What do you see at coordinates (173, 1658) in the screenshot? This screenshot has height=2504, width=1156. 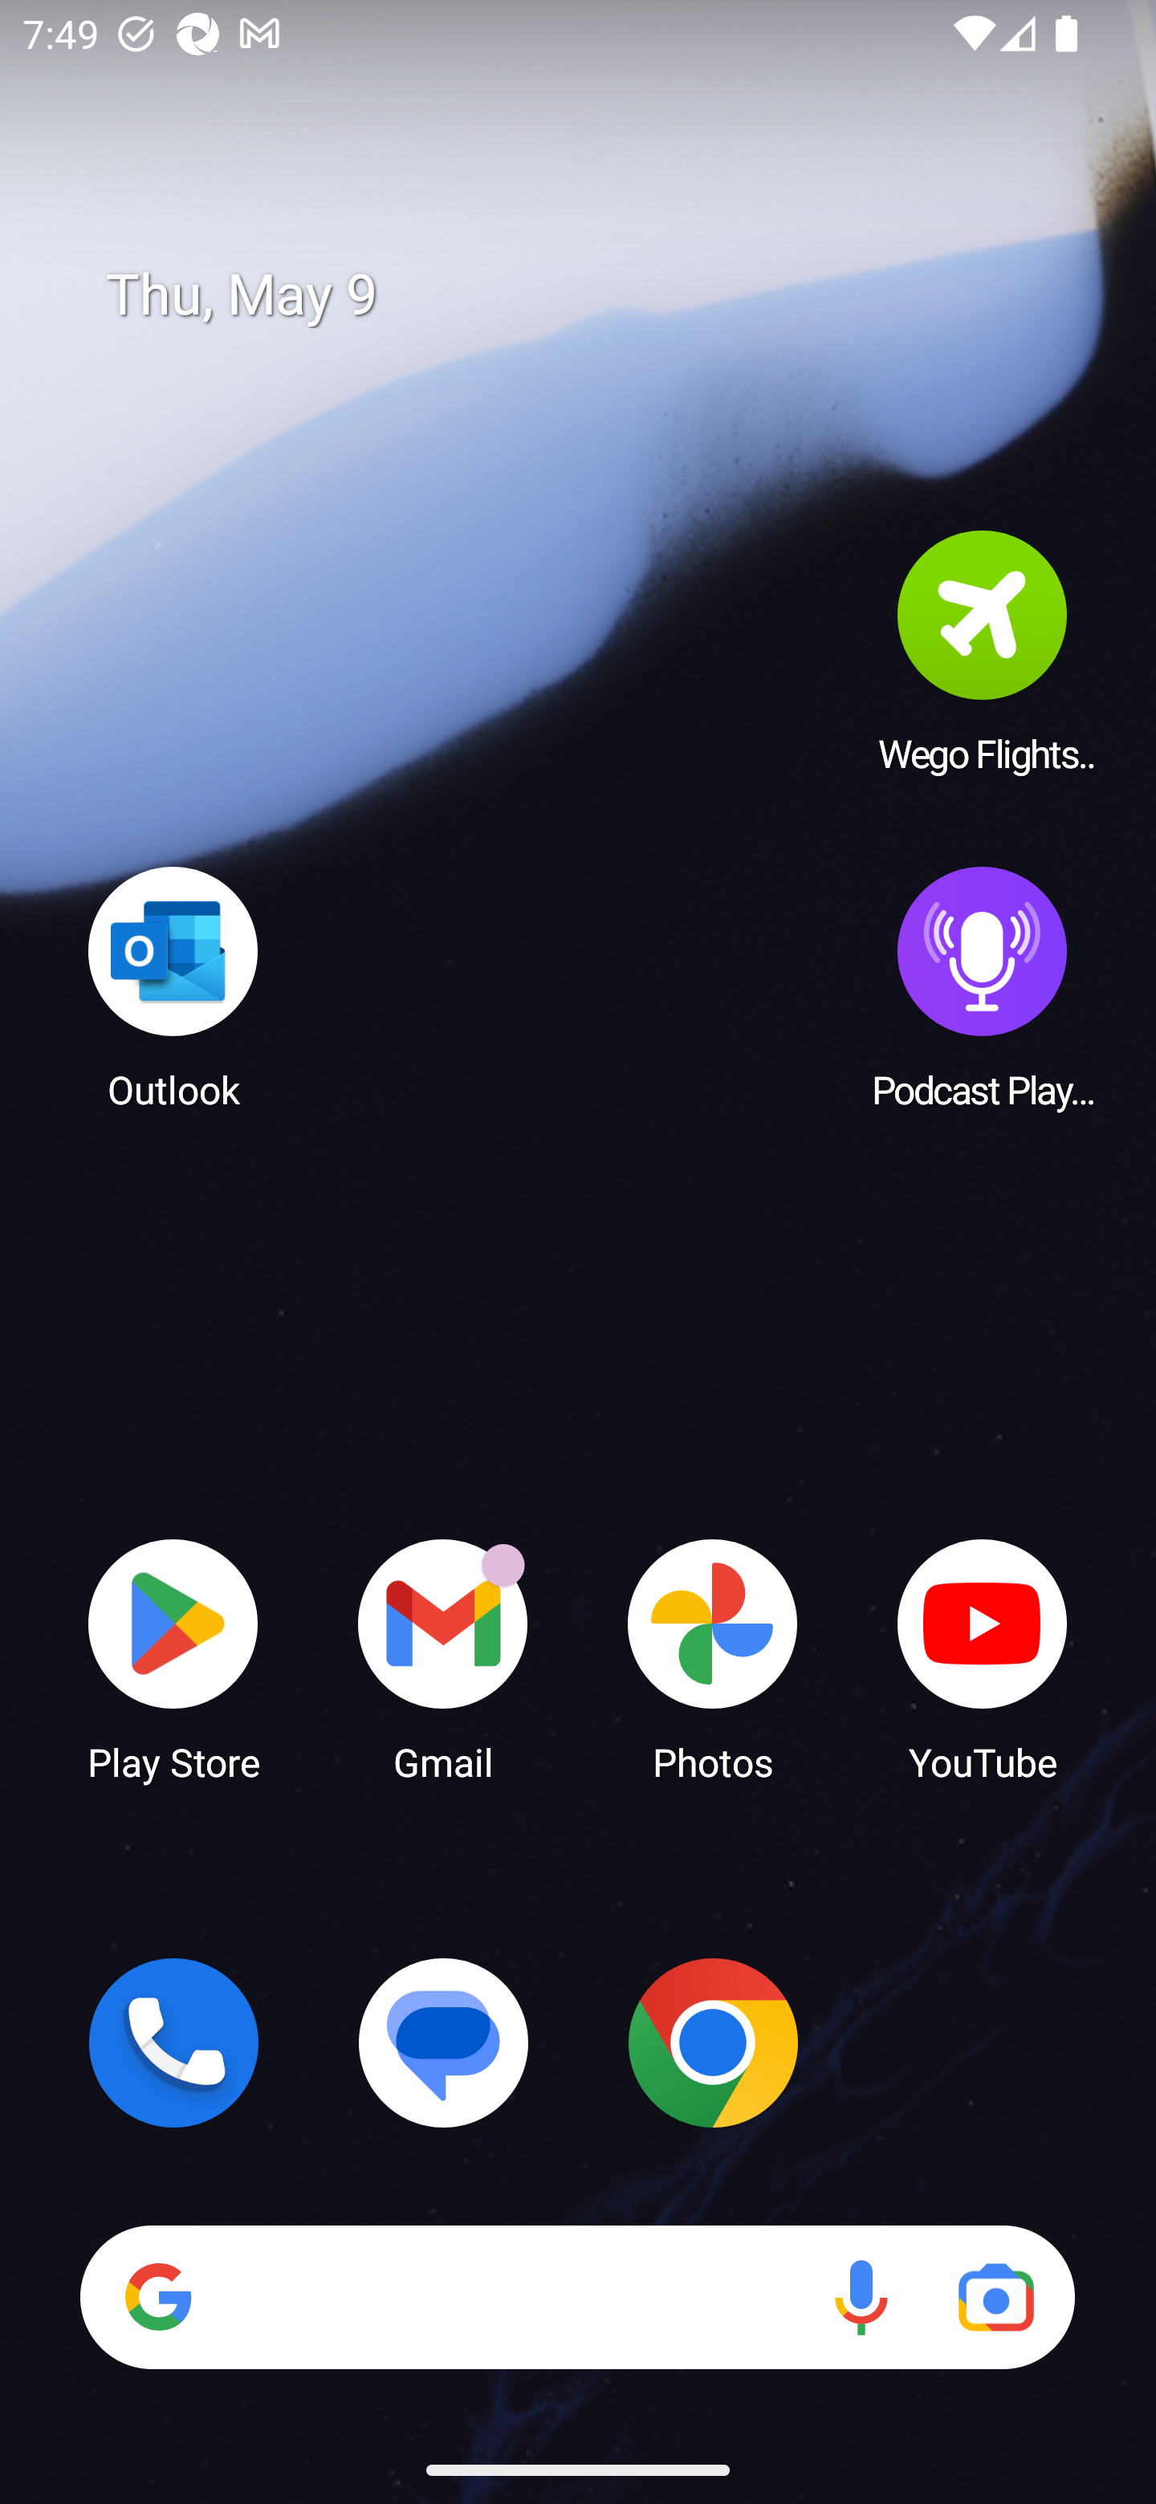 I see `Play Store` at bounding box center [173, 1658].